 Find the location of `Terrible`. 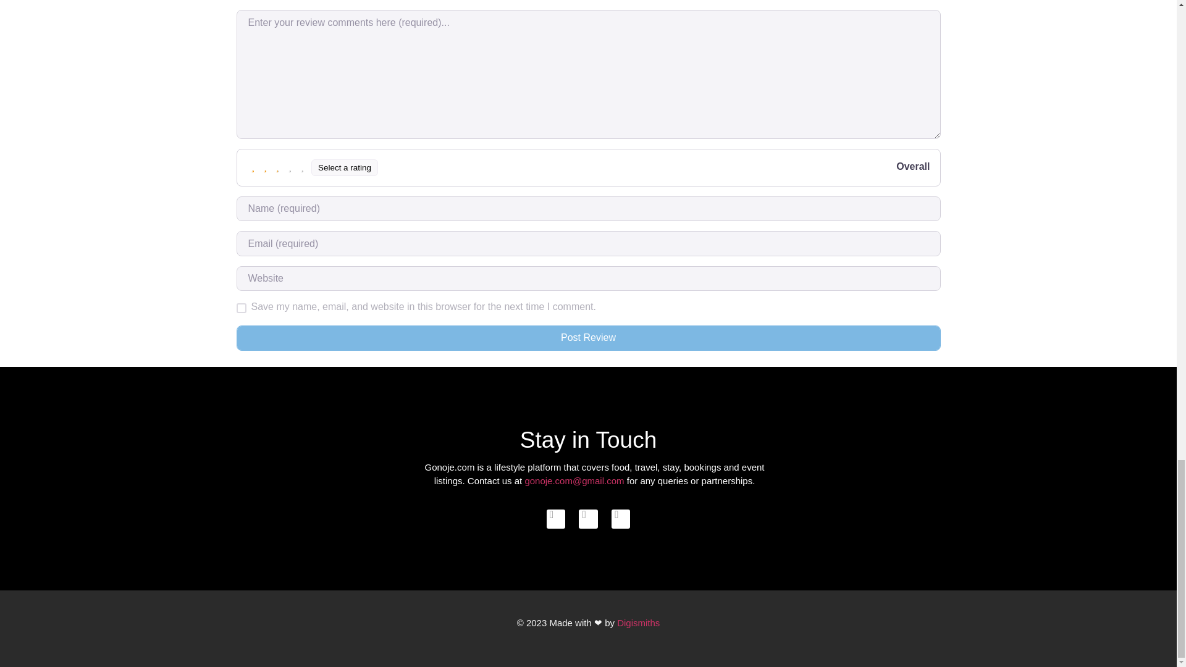

Terrible is located at coordinates (253, 167).